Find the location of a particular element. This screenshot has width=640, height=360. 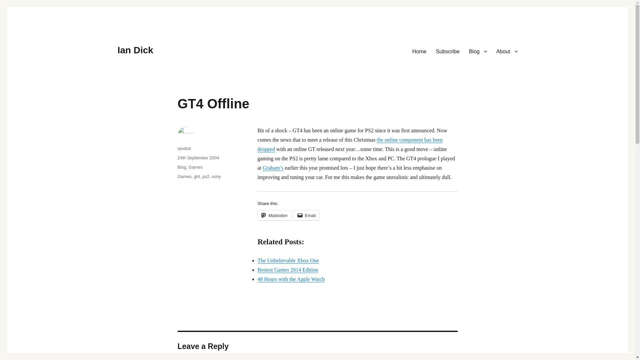

the online component has been dropped is located at coordinates (350, 144).